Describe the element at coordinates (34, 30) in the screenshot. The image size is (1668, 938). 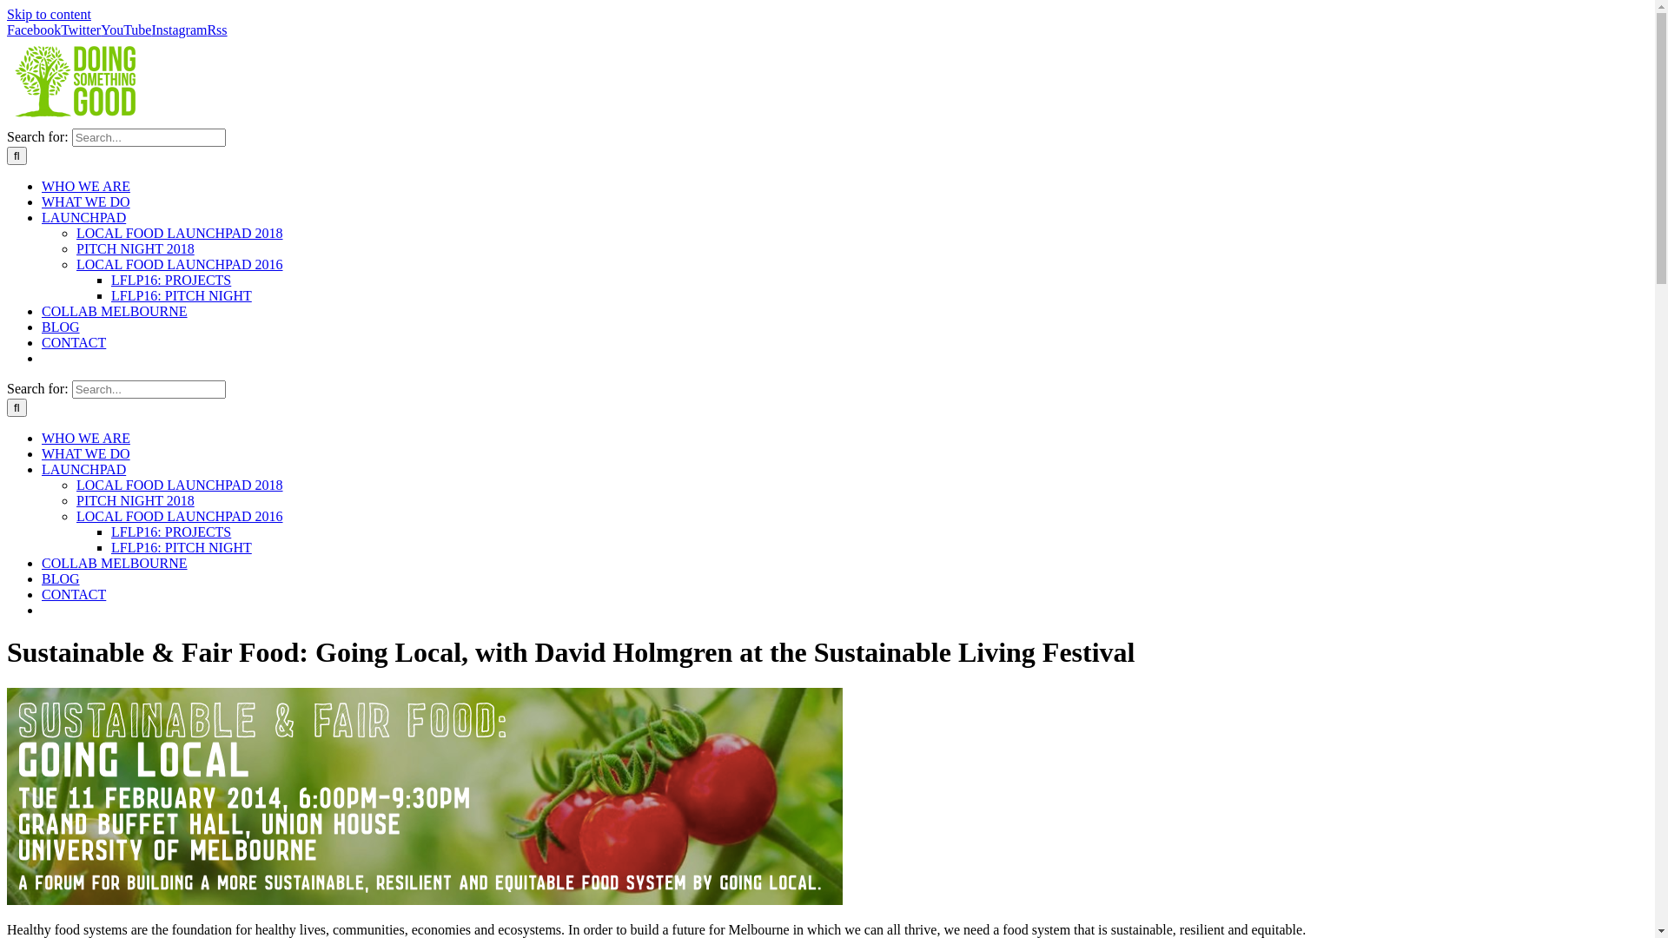
I see `Facebook` at that location.